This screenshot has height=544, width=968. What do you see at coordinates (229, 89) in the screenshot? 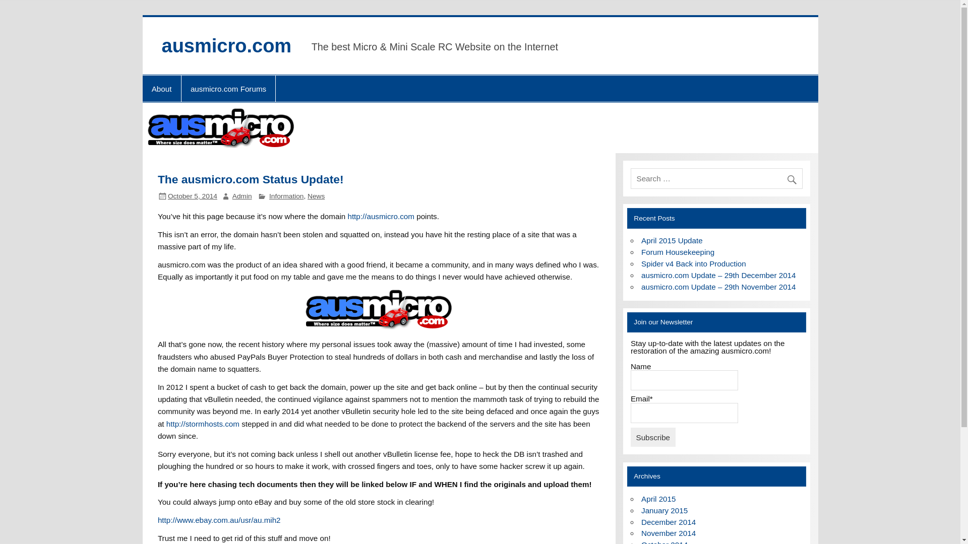
I see `ausmicro.com Forums` at bounding box center [229, 89].